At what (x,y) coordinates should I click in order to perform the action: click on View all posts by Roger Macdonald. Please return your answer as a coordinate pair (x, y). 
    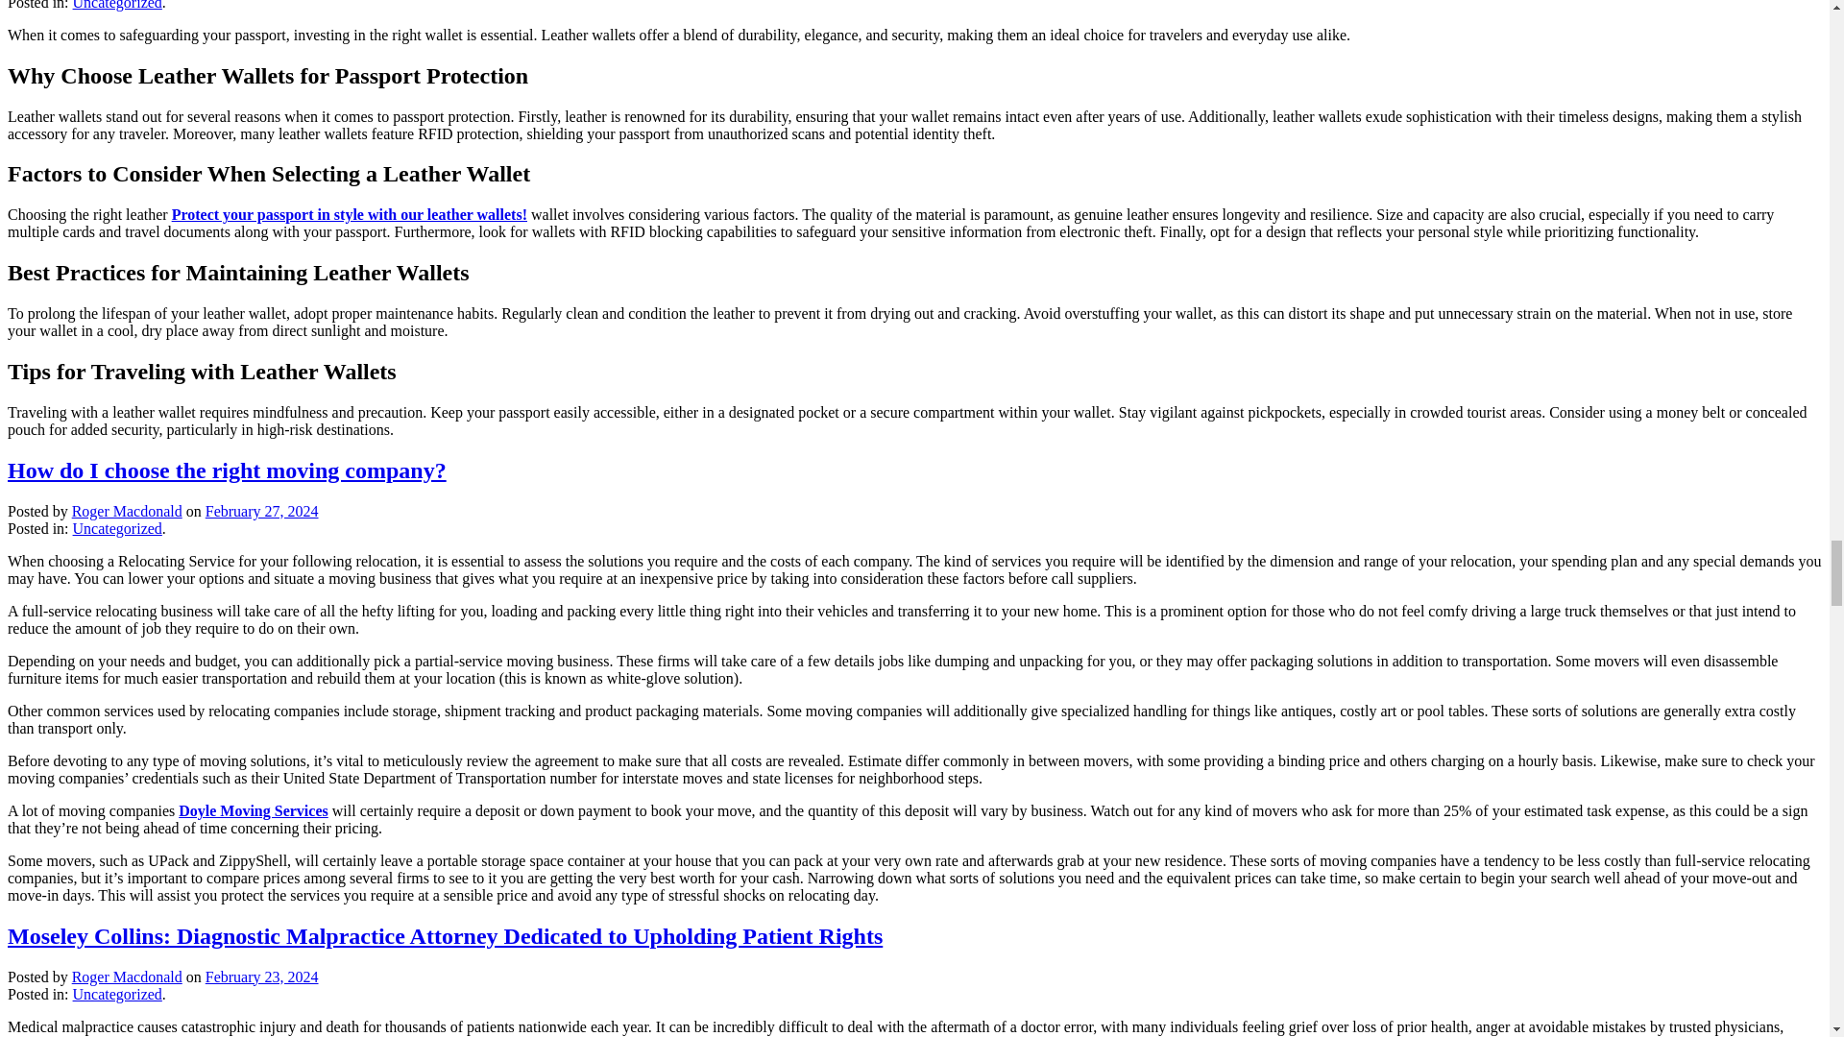
    Looking at the image, I should click on (127, 977).